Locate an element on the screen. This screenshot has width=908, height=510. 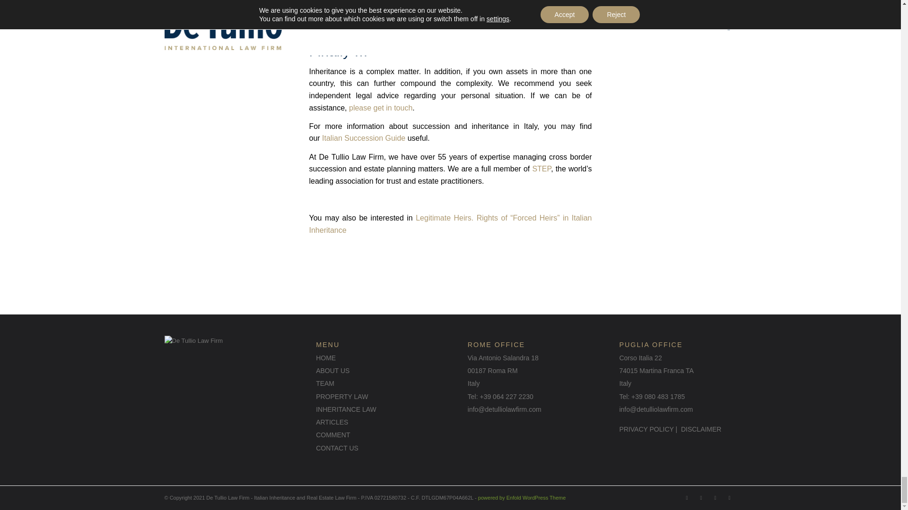
Facebook is located at coordinates (687, 498).